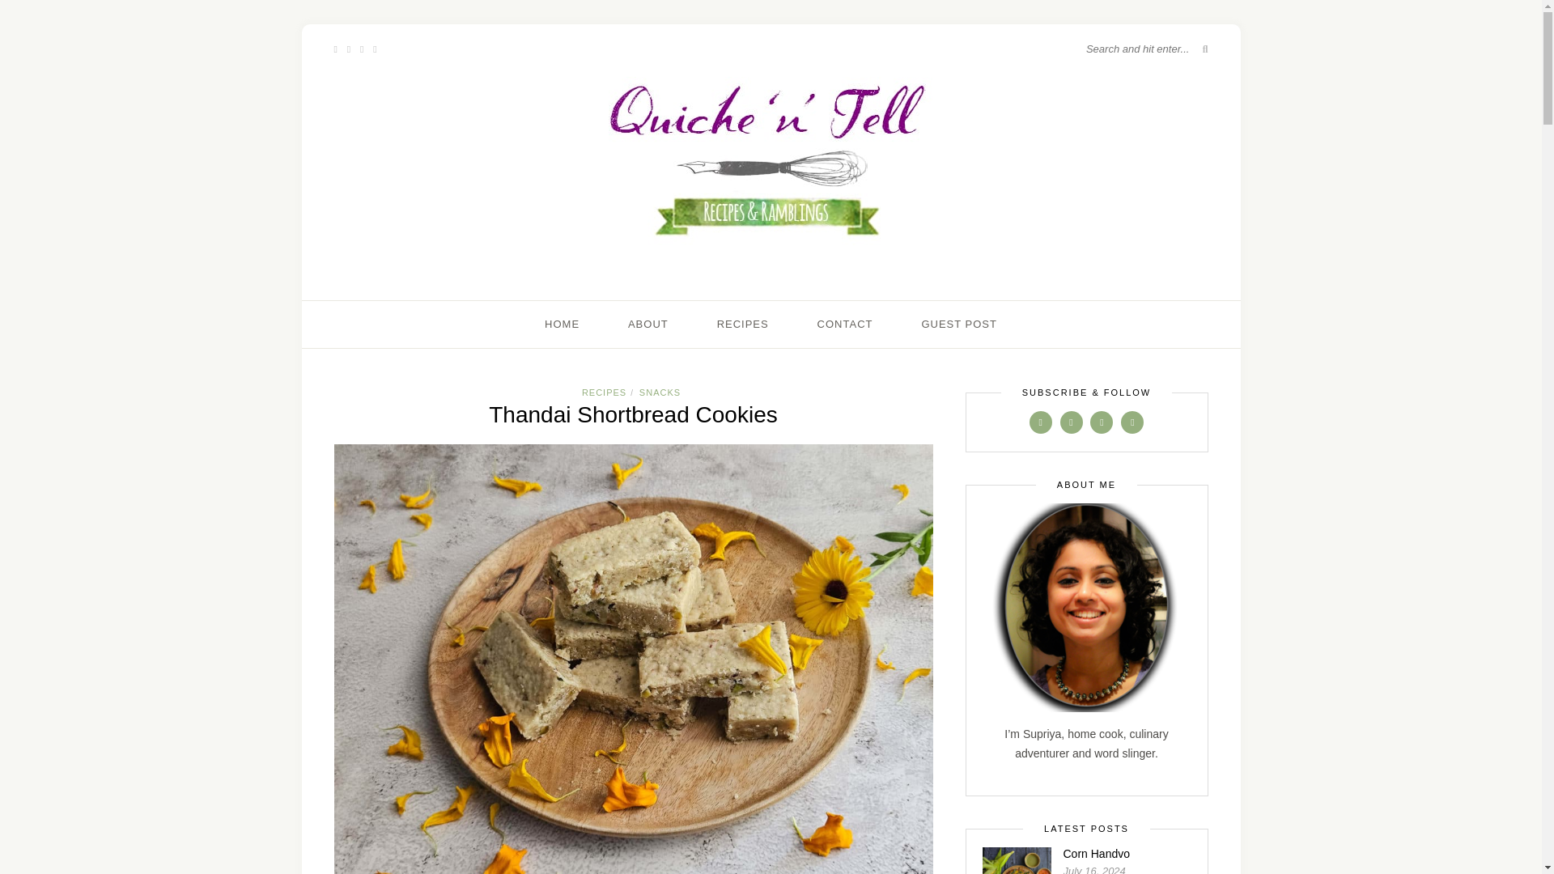  What do you see at coordinates (845, 324) in the screenshot?
I see `CONTACT` at bounding box center [845, 324].